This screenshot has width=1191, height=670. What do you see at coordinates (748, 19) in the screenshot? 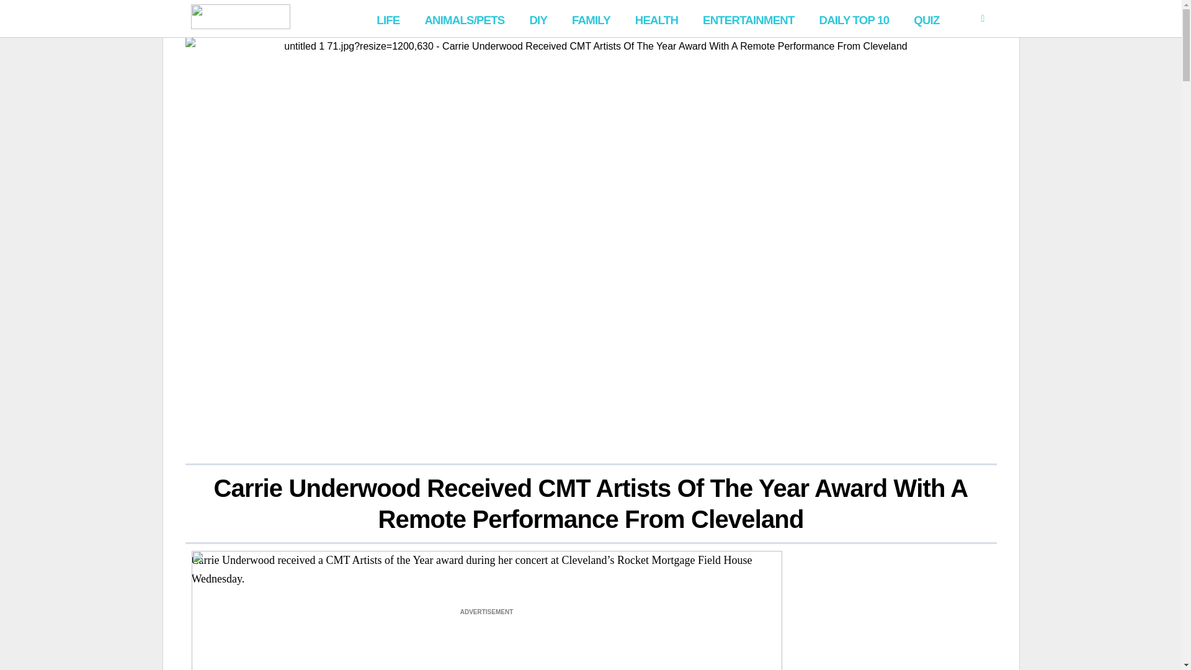
I see `ENTERTAINMENT` at bounding box center [748, 19].